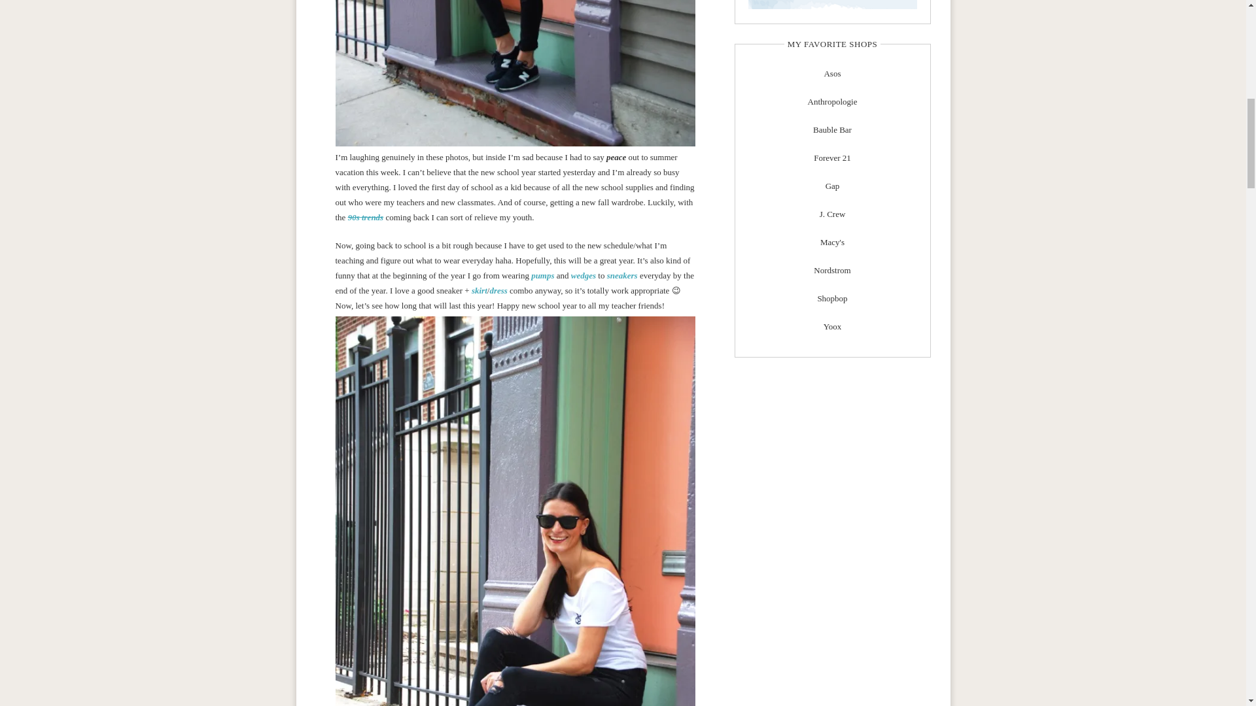 The image size is (1256, 706). I want to click on wedges, so click(584, 275).